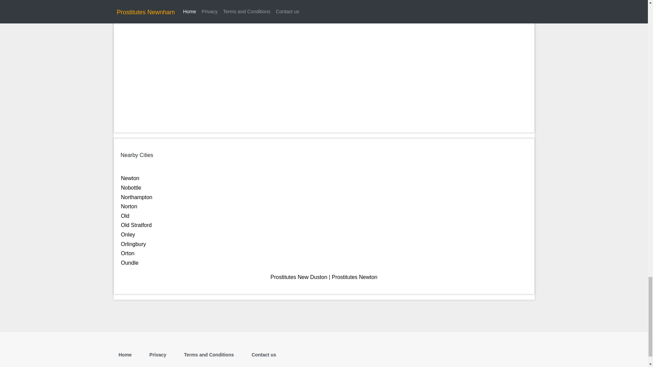 The image size is (653, 367). I want to click on Prostitutes Newton, so click(354, 277).